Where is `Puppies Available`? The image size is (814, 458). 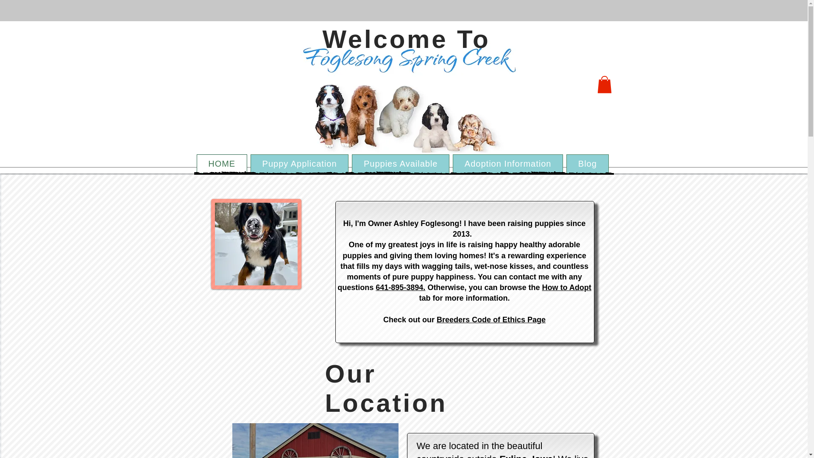 Puppies Available is located at coordinates (400, 164).